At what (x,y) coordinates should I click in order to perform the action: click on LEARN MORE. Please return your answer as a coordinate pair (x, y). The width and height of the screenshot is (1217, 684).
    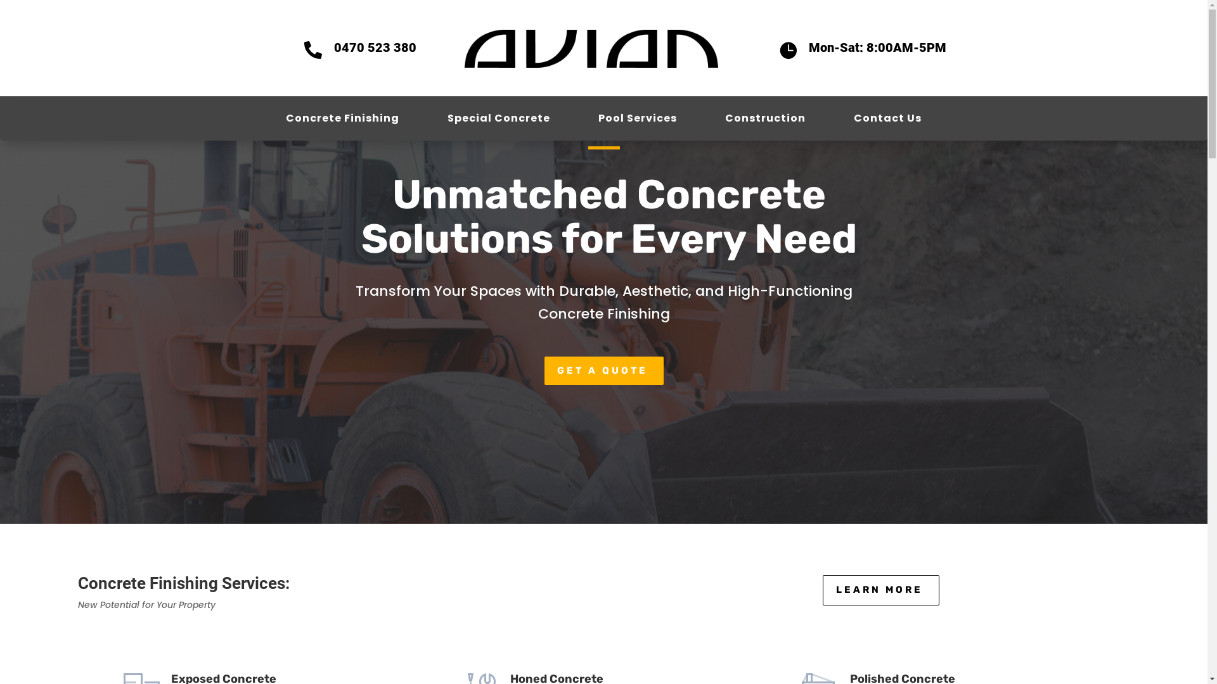
    Looking at the image, I should click on (881, 590).